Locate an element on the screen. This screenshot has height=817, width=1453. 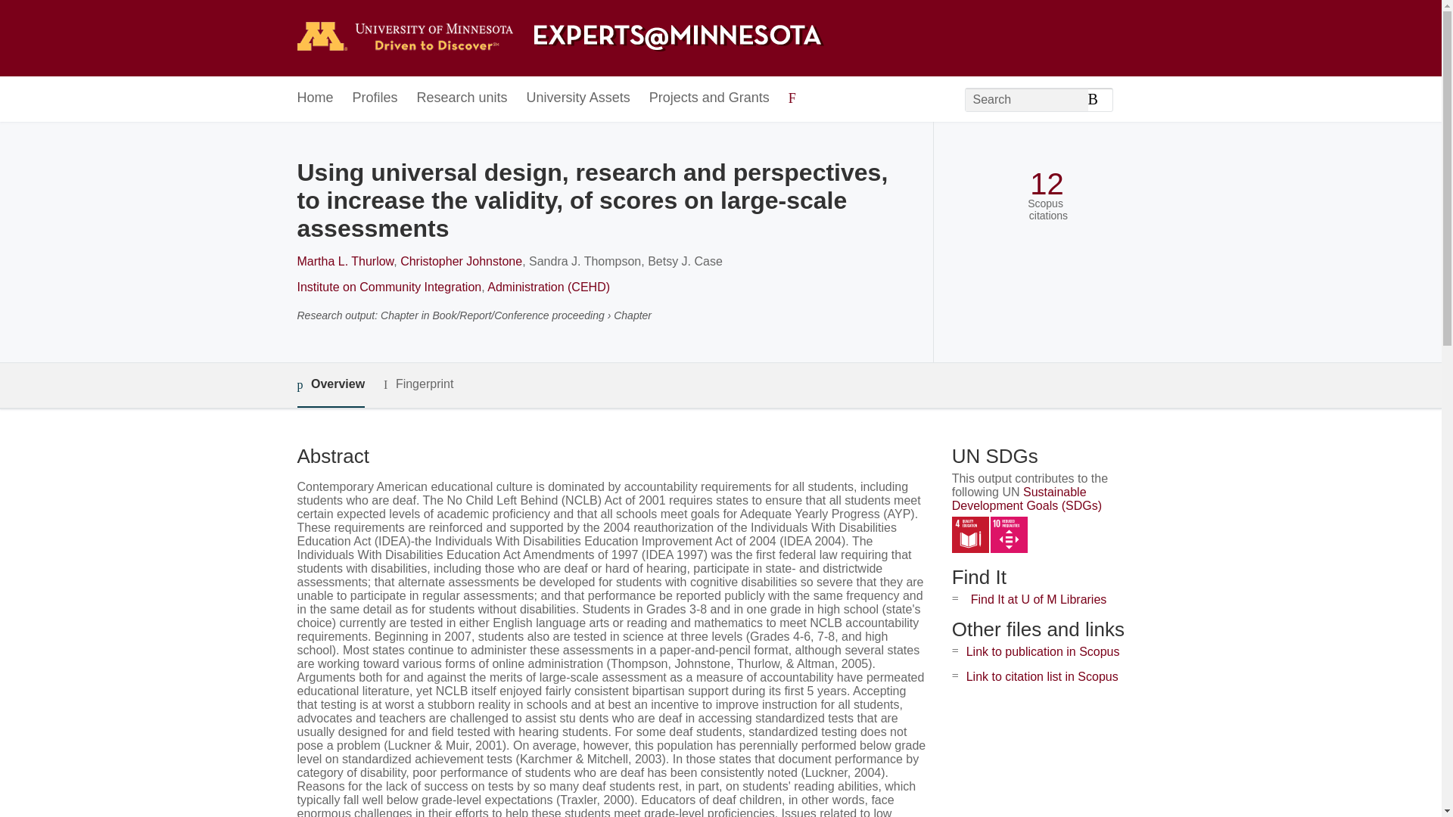
Find It at U of M Libraries is located at coordinates (1038, 599).